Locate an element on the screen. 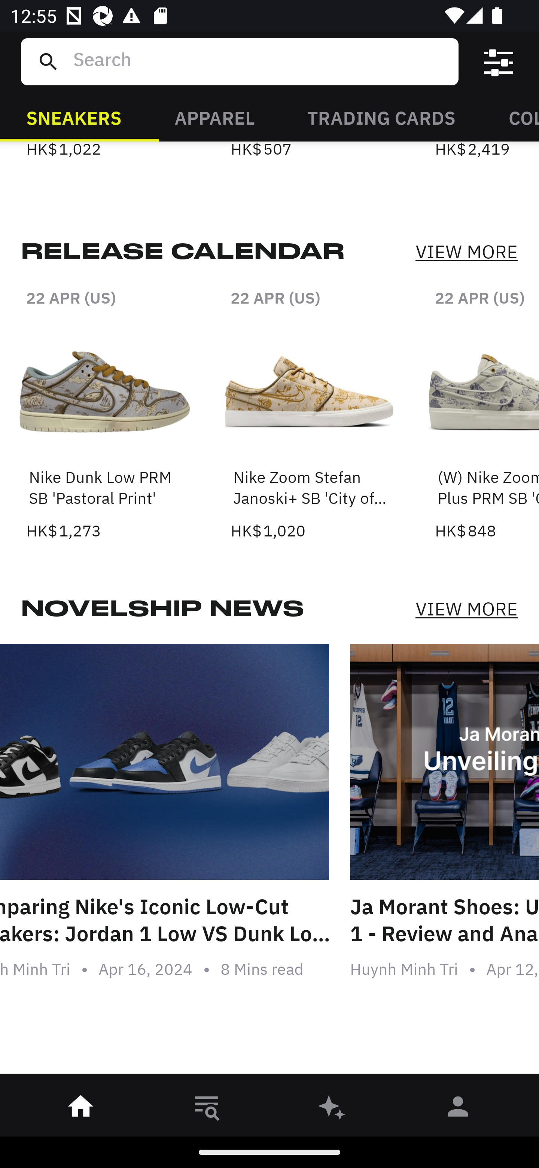 The width and height of the screenshot is (539, 1168). VIEW MORE is located at coordinates (466, 608).